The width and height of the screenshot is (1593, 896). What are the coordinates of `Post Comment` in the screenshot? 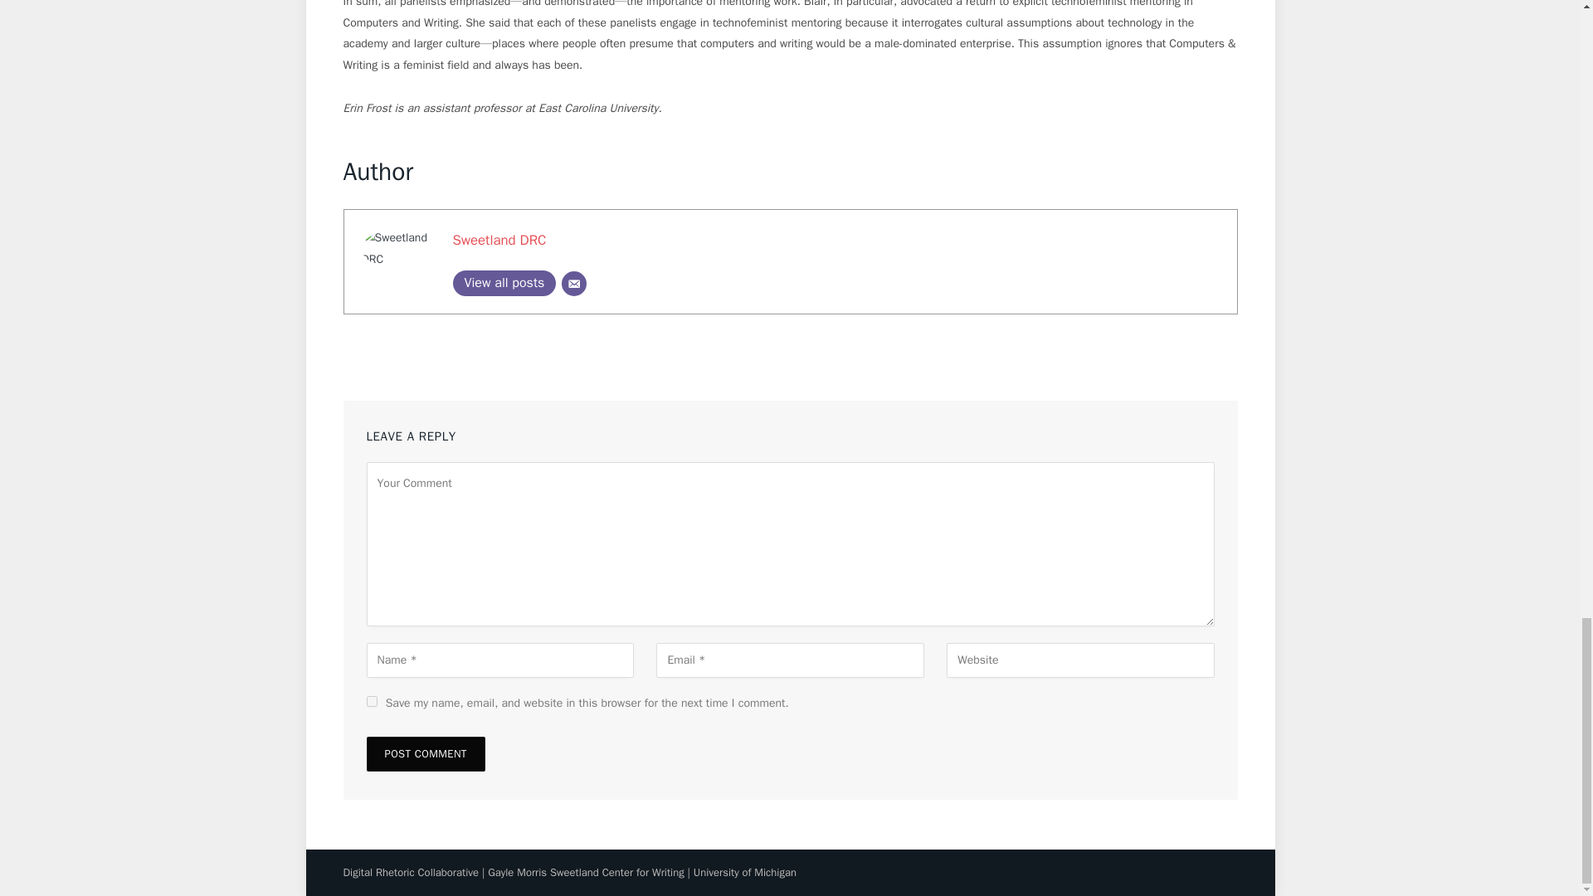 It's located at (426, 753).